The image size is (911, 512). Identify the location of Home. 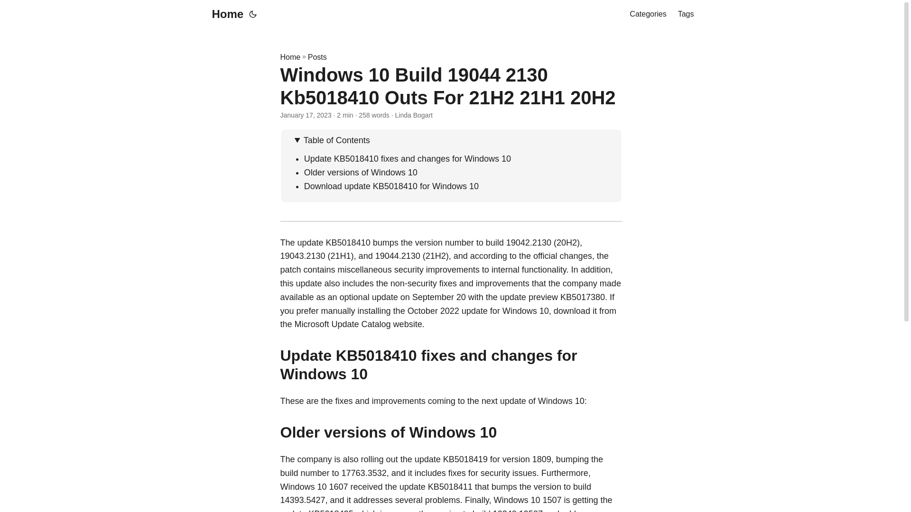
(225, 14).